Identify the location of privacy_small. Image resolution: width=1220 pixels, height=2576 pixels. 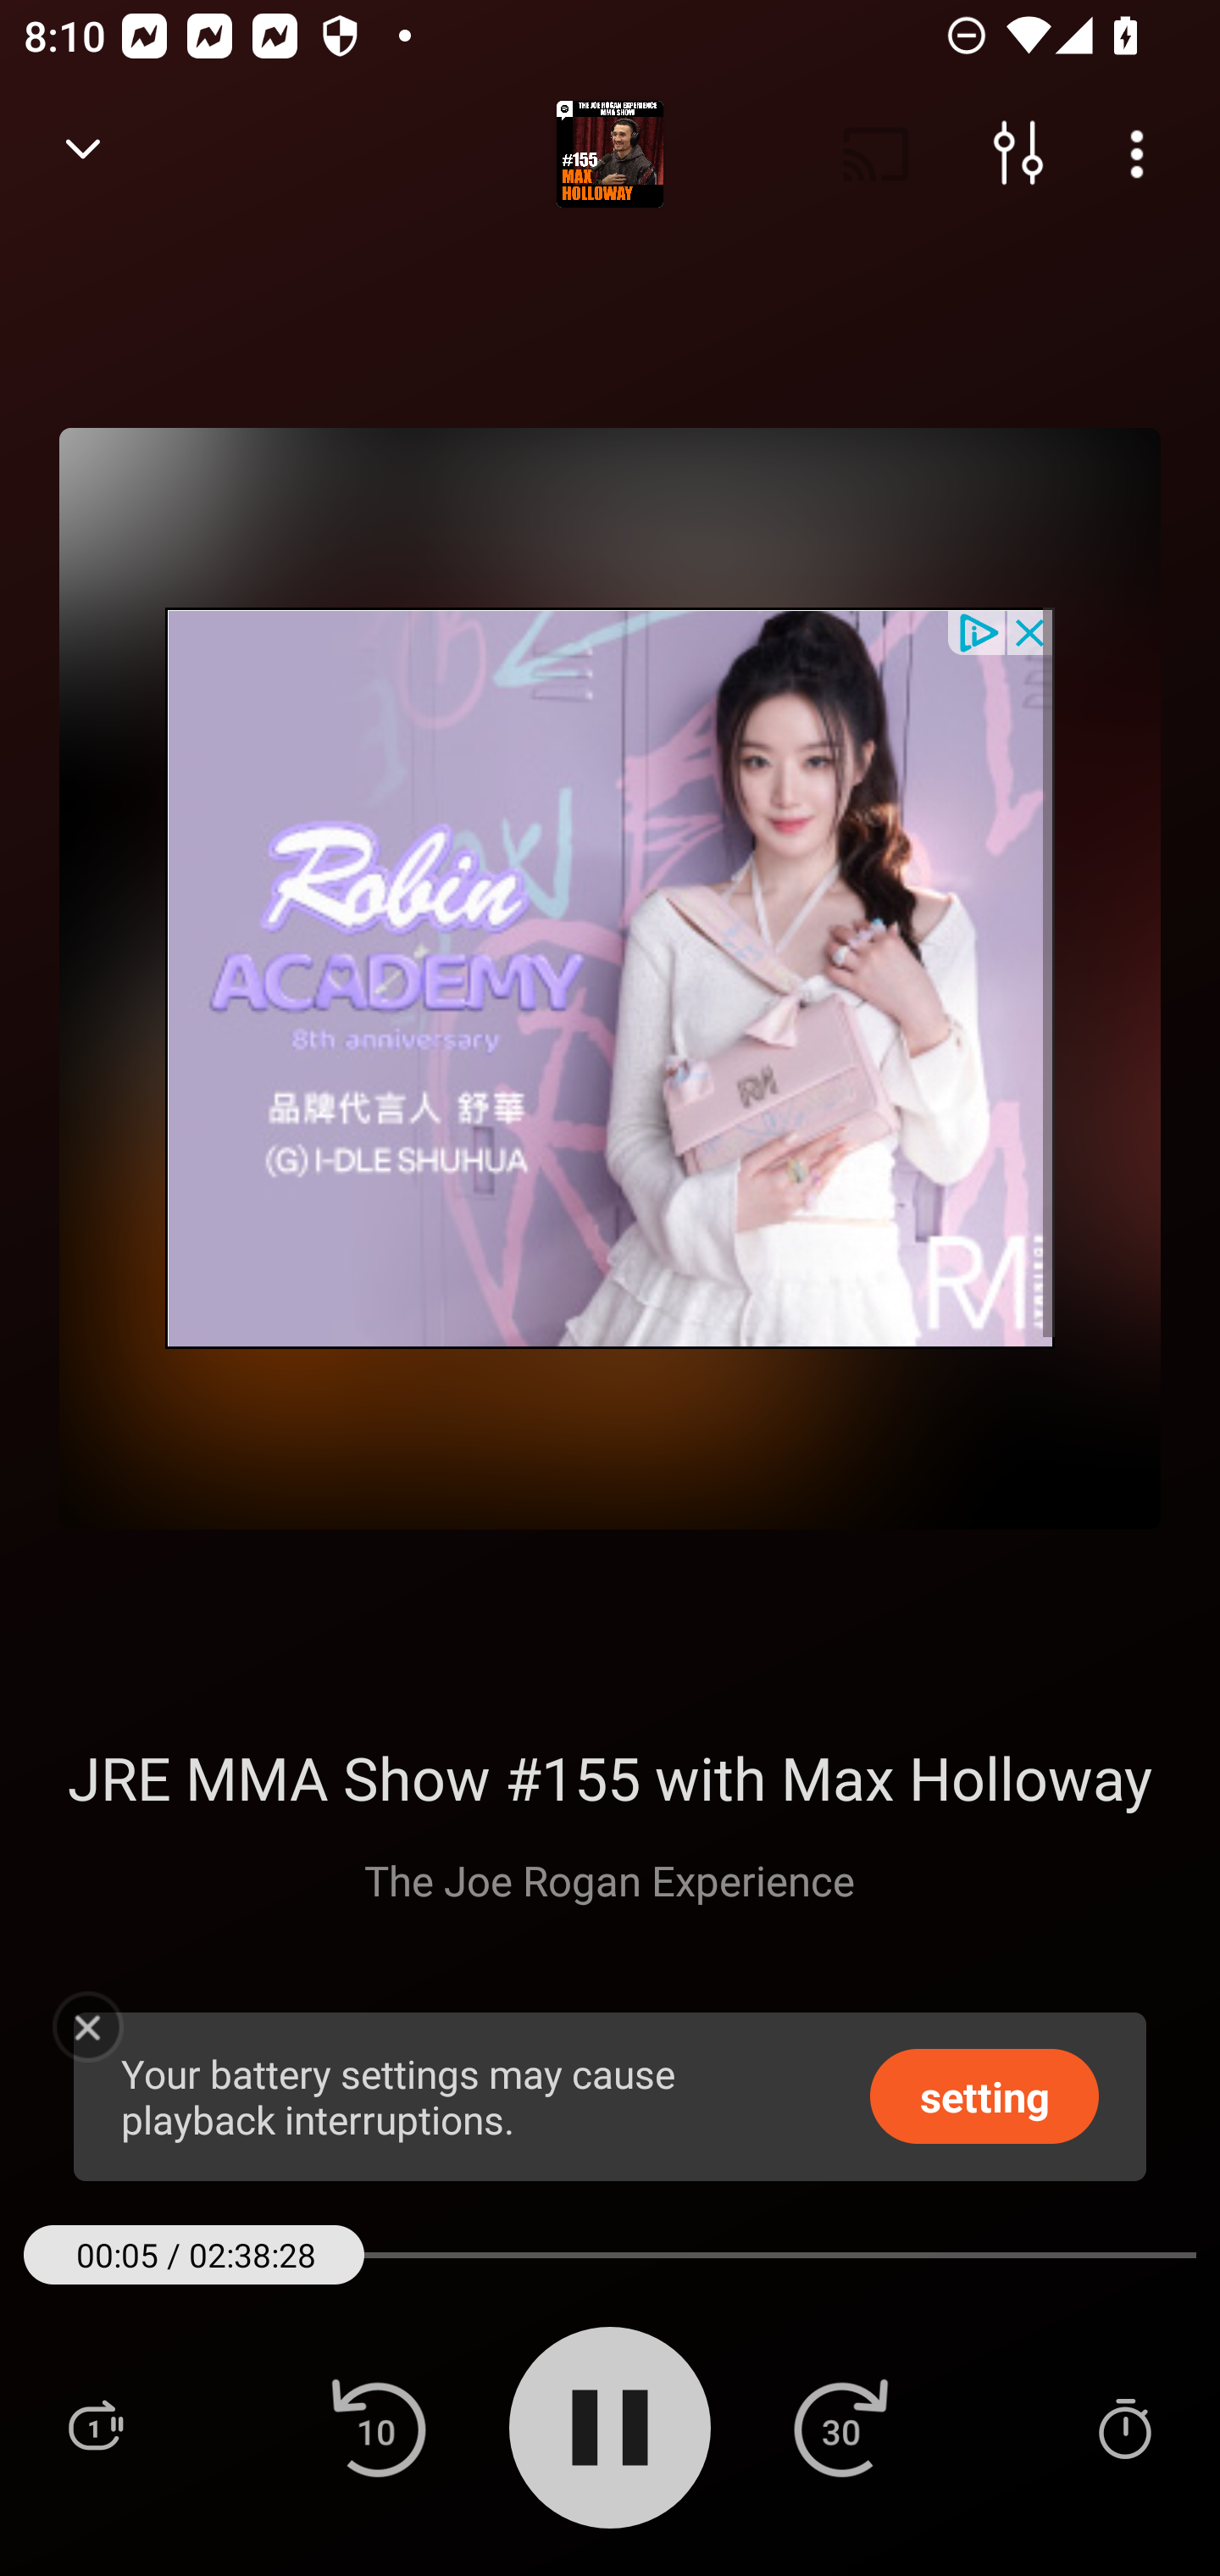
(978, 630).